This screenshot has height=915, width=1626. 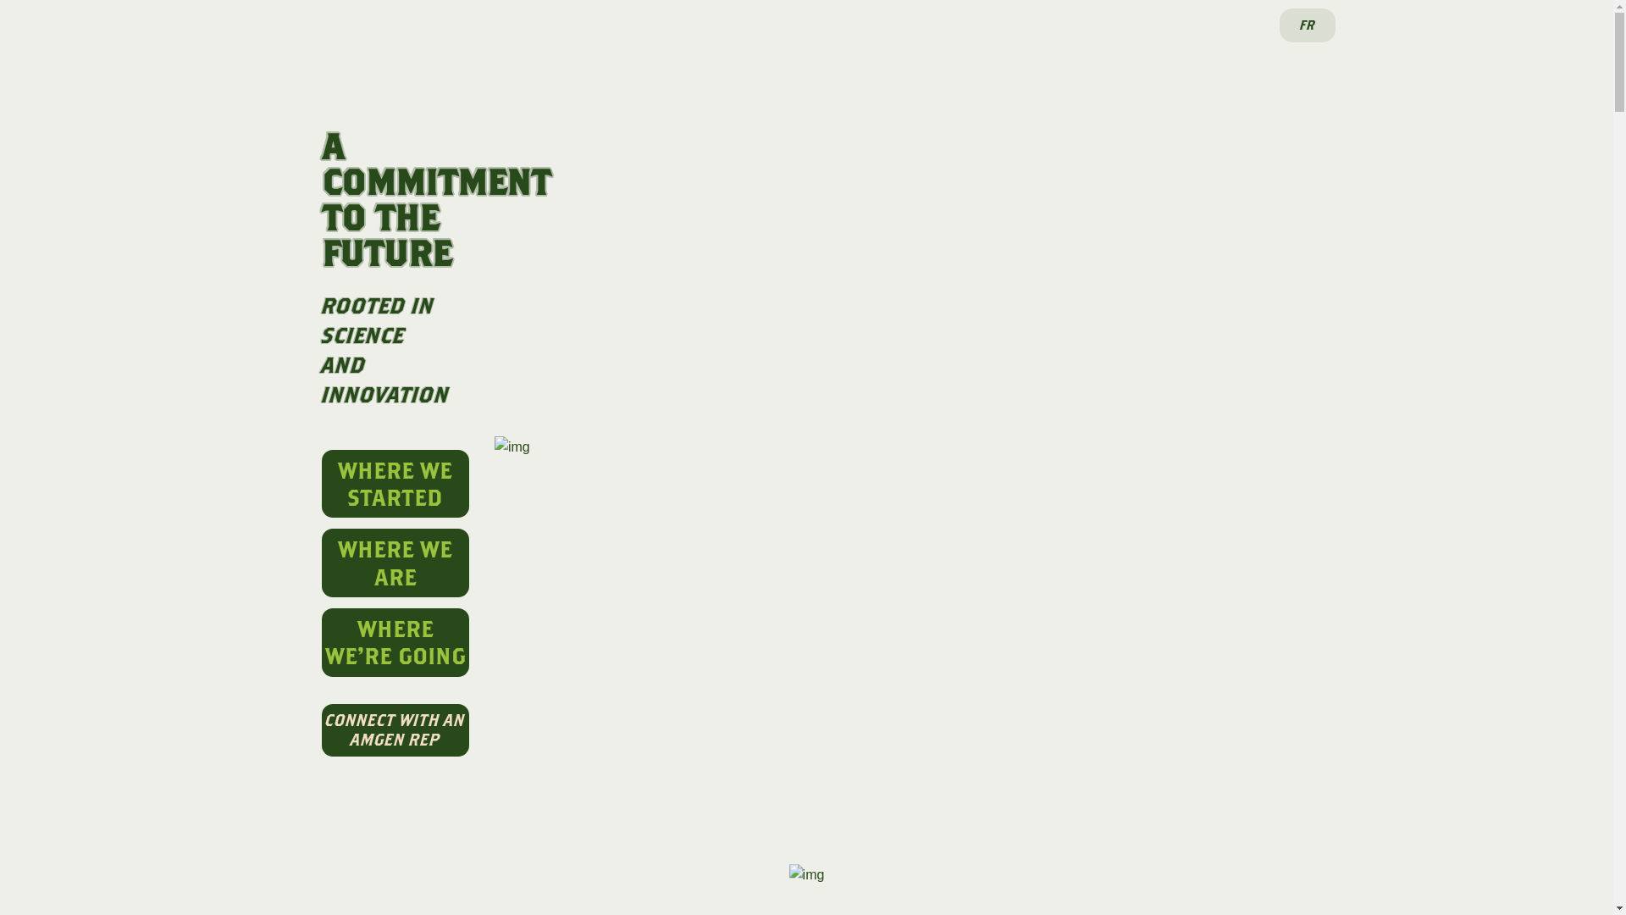 I want to click on WHERE WE'RE GOING, so click(x=395, y=642).